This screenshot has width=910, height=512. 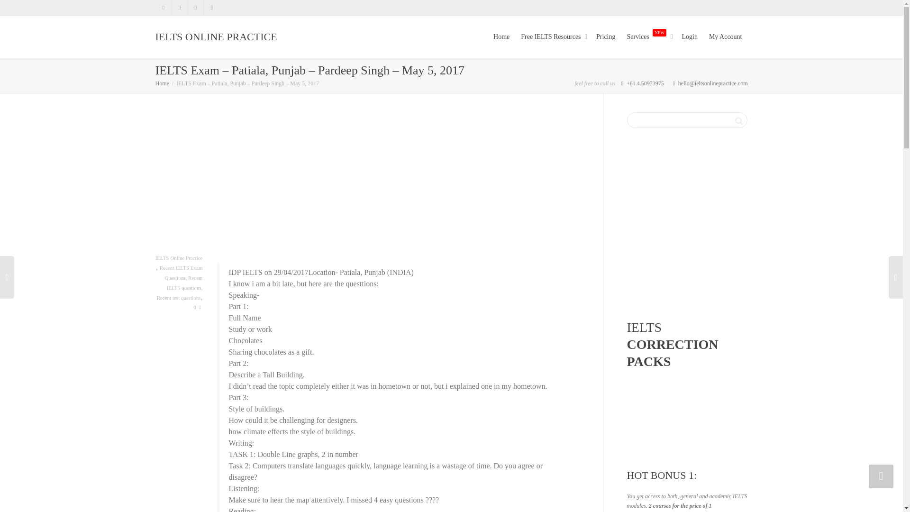 What do you see at coordinates (197, 307) in the screenshot?
I see `0` at bounding box center [197, 307].